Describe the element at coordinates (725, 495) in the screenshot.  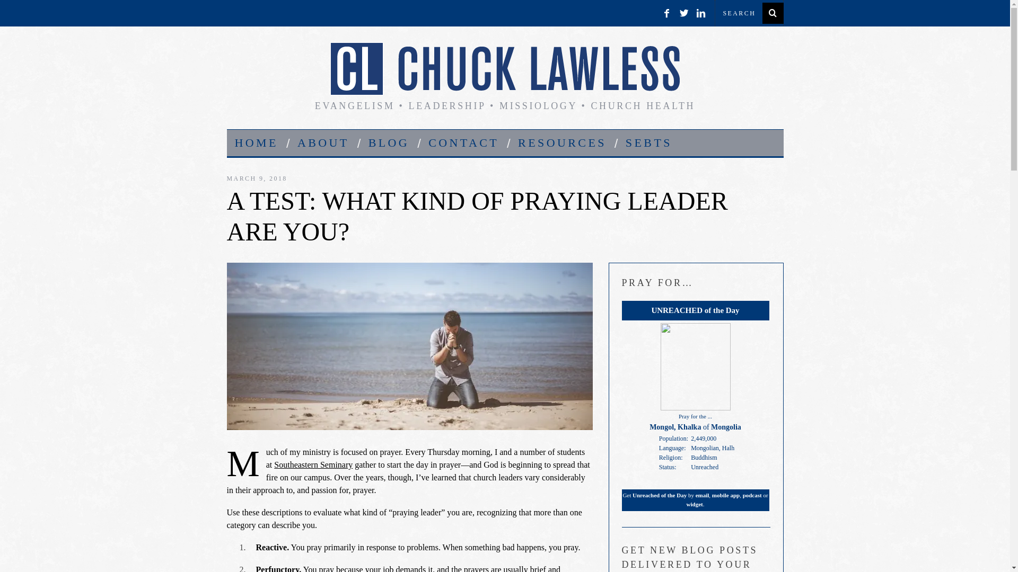
I see `mobile app` at that location.